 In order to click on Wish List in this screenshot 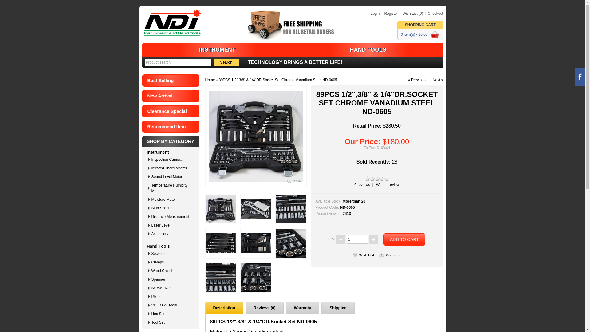, I will do `click(364, 255)`.